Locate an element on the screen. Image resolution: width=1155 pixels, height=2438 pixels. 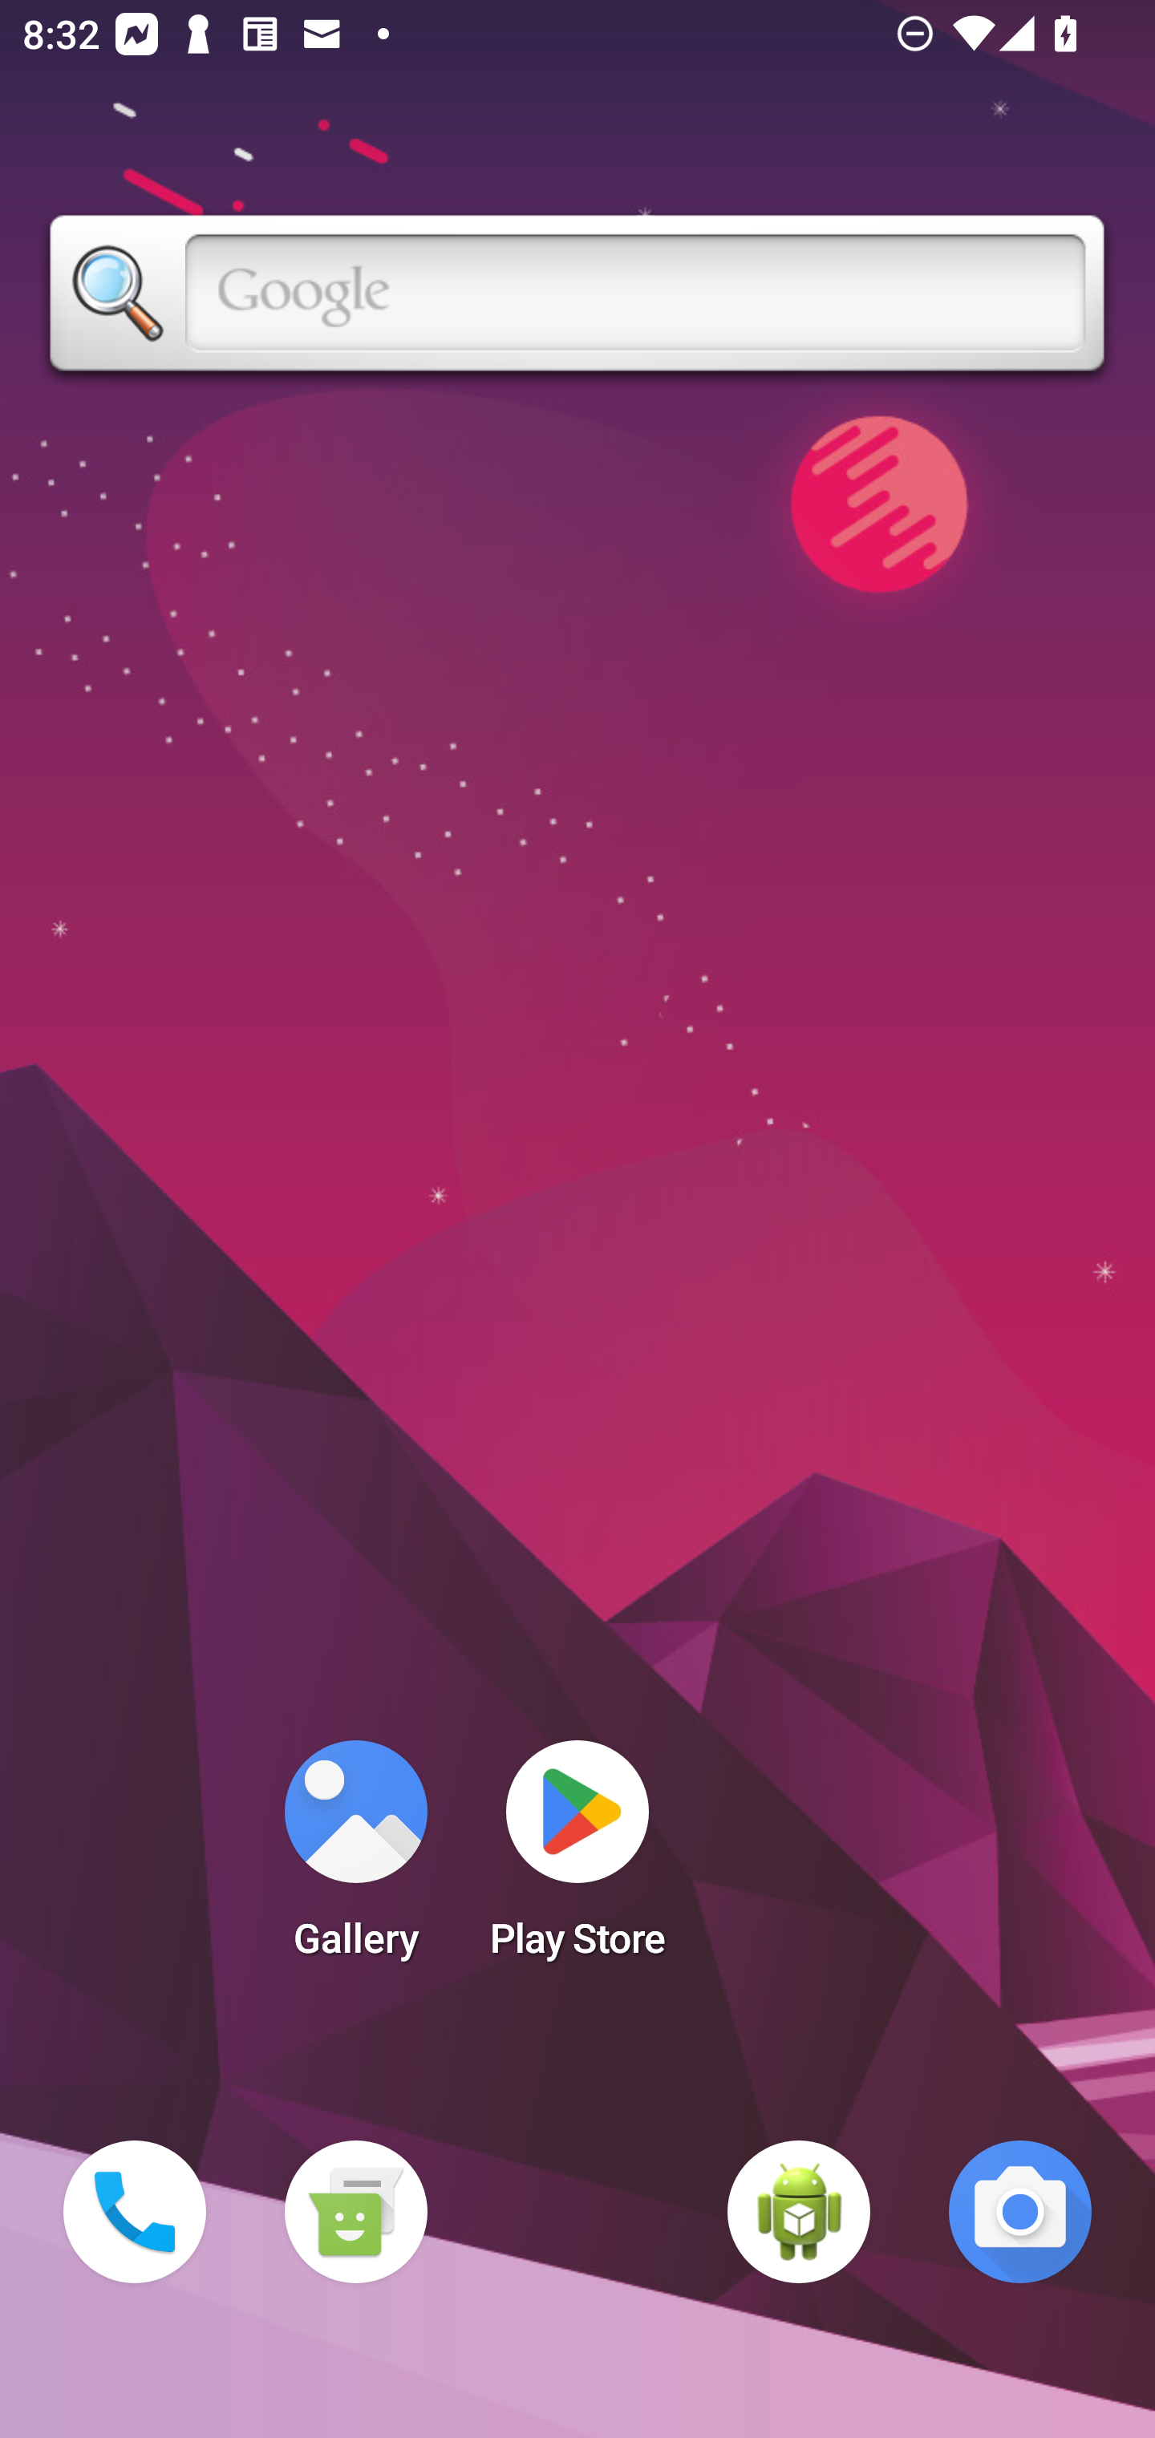
WebView Browser Tester is located at coordinates (799, 2212).